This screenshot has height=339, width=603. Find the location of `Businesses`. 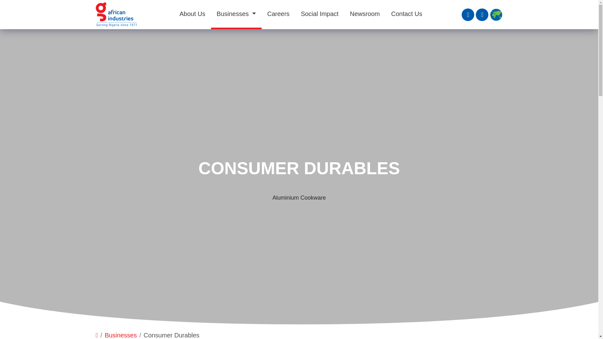

Businesses is located at coordinates (121, 335).